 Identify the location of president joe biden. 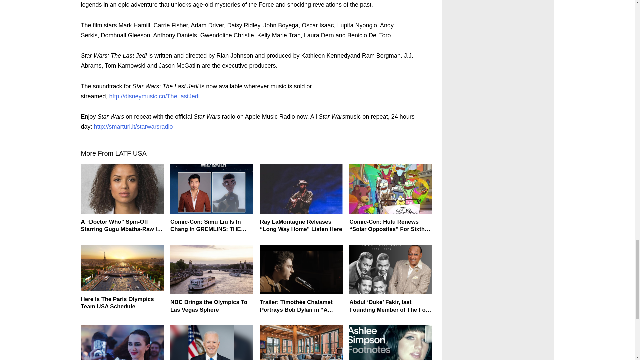
(212, 343).